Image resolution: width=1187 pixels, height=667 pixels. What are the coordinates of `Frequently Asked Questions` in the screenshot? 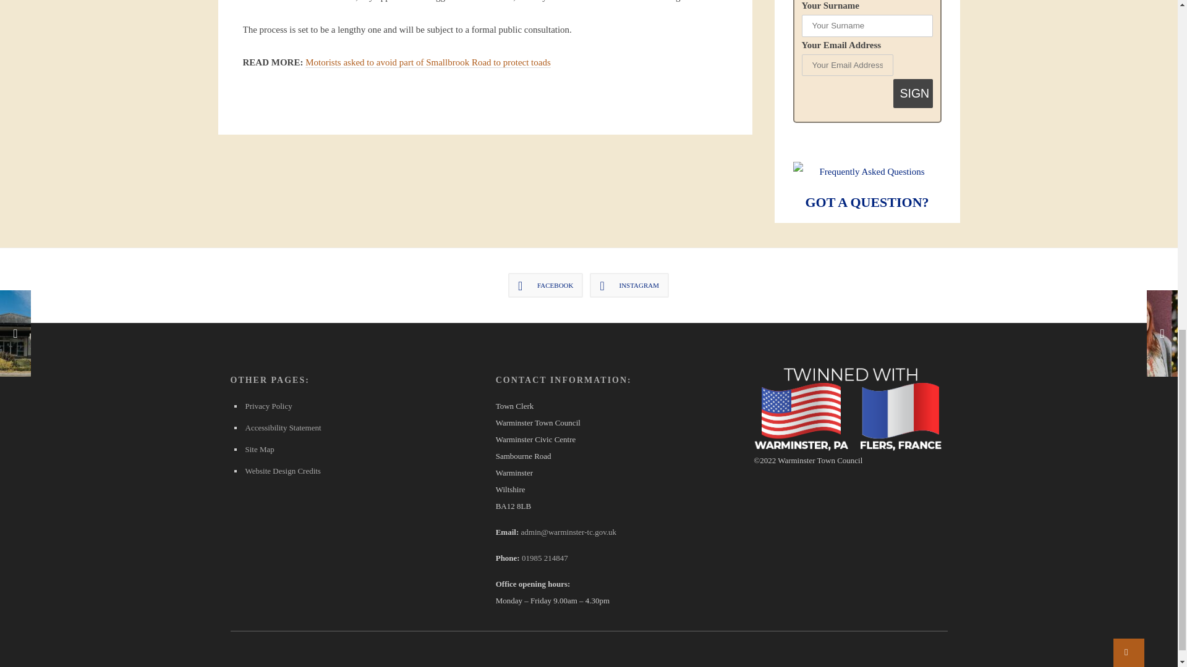 It's located at (867, 172).